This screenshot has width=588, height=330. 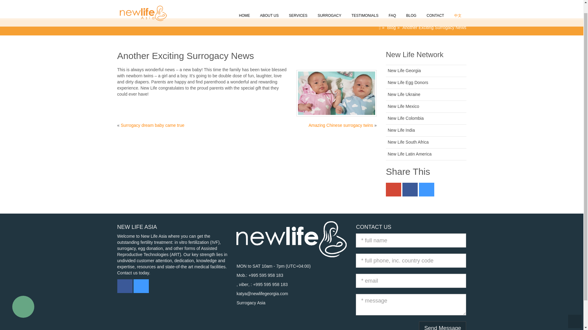 I want to click on Surrogacy dream baby came true, so click(x=153, y=125).